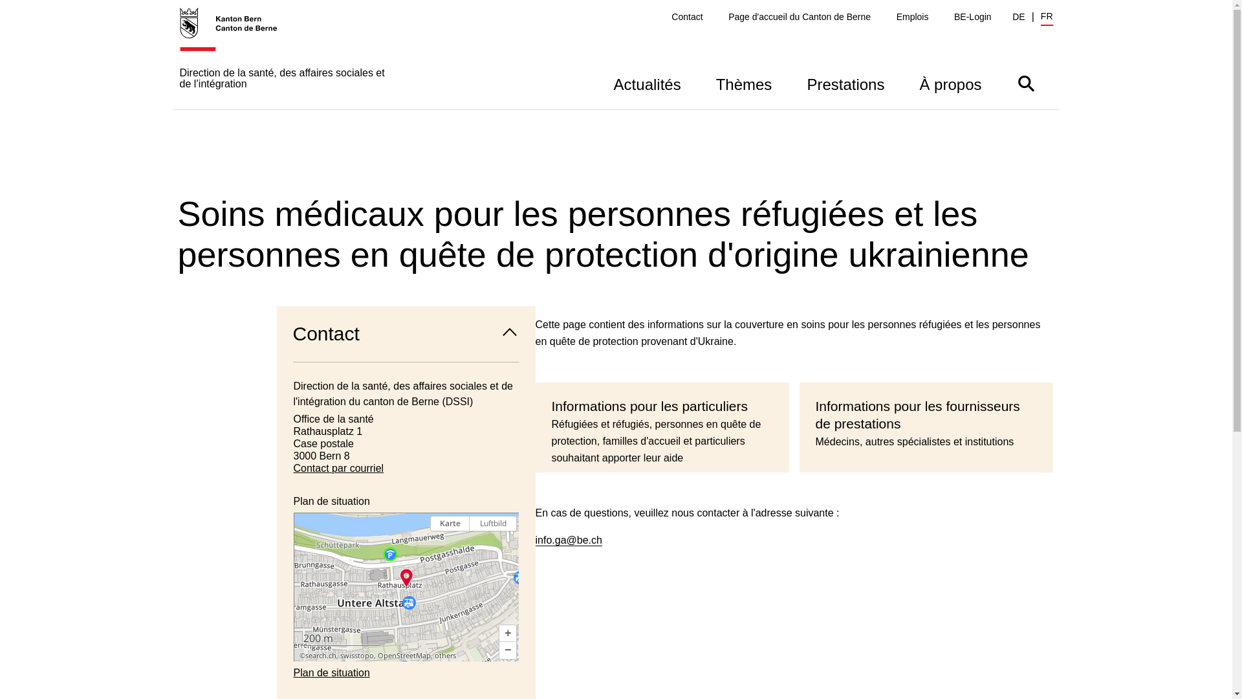 The width and height of the screenshot is (1242, 699). Describe the element at coordinates (406, 673) in the screenshot. I see `Plan de situation` at that location.